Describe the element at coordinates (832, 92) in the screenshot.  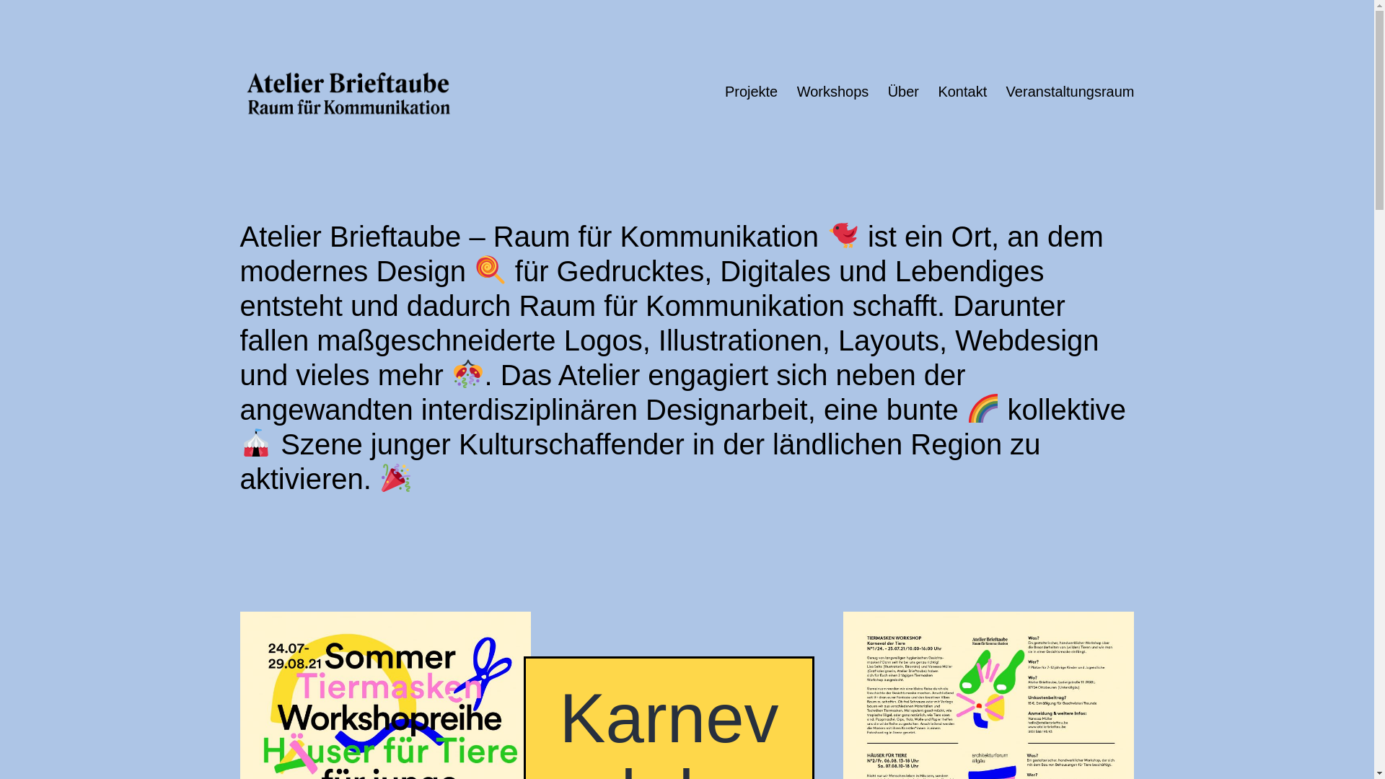
I see `Workshops` at that location.